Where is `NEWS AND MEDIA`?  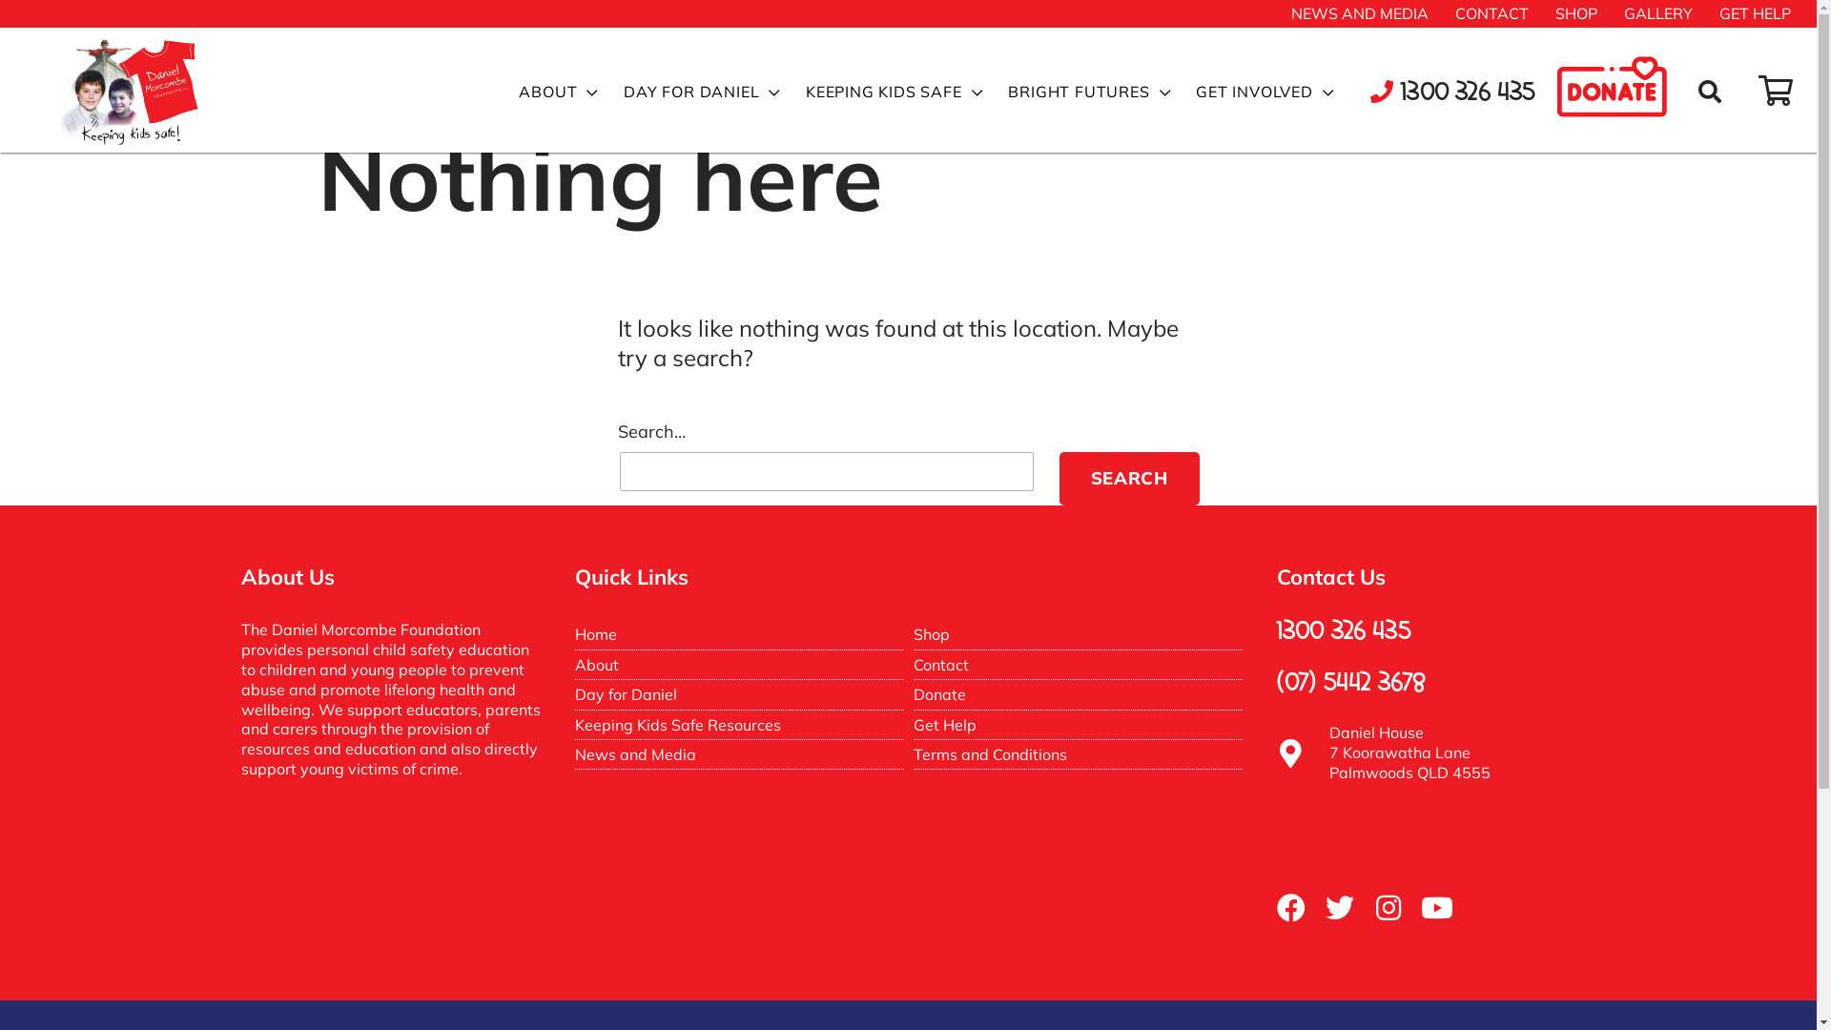 NEWS AND MEDIA is located at coordinates (1360, 13).